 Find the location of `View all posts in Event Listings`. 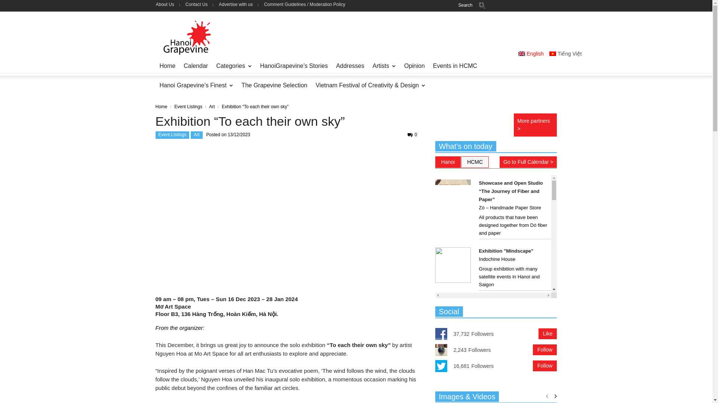

View all posts in Event Listings is located at coordinates (188, 106).